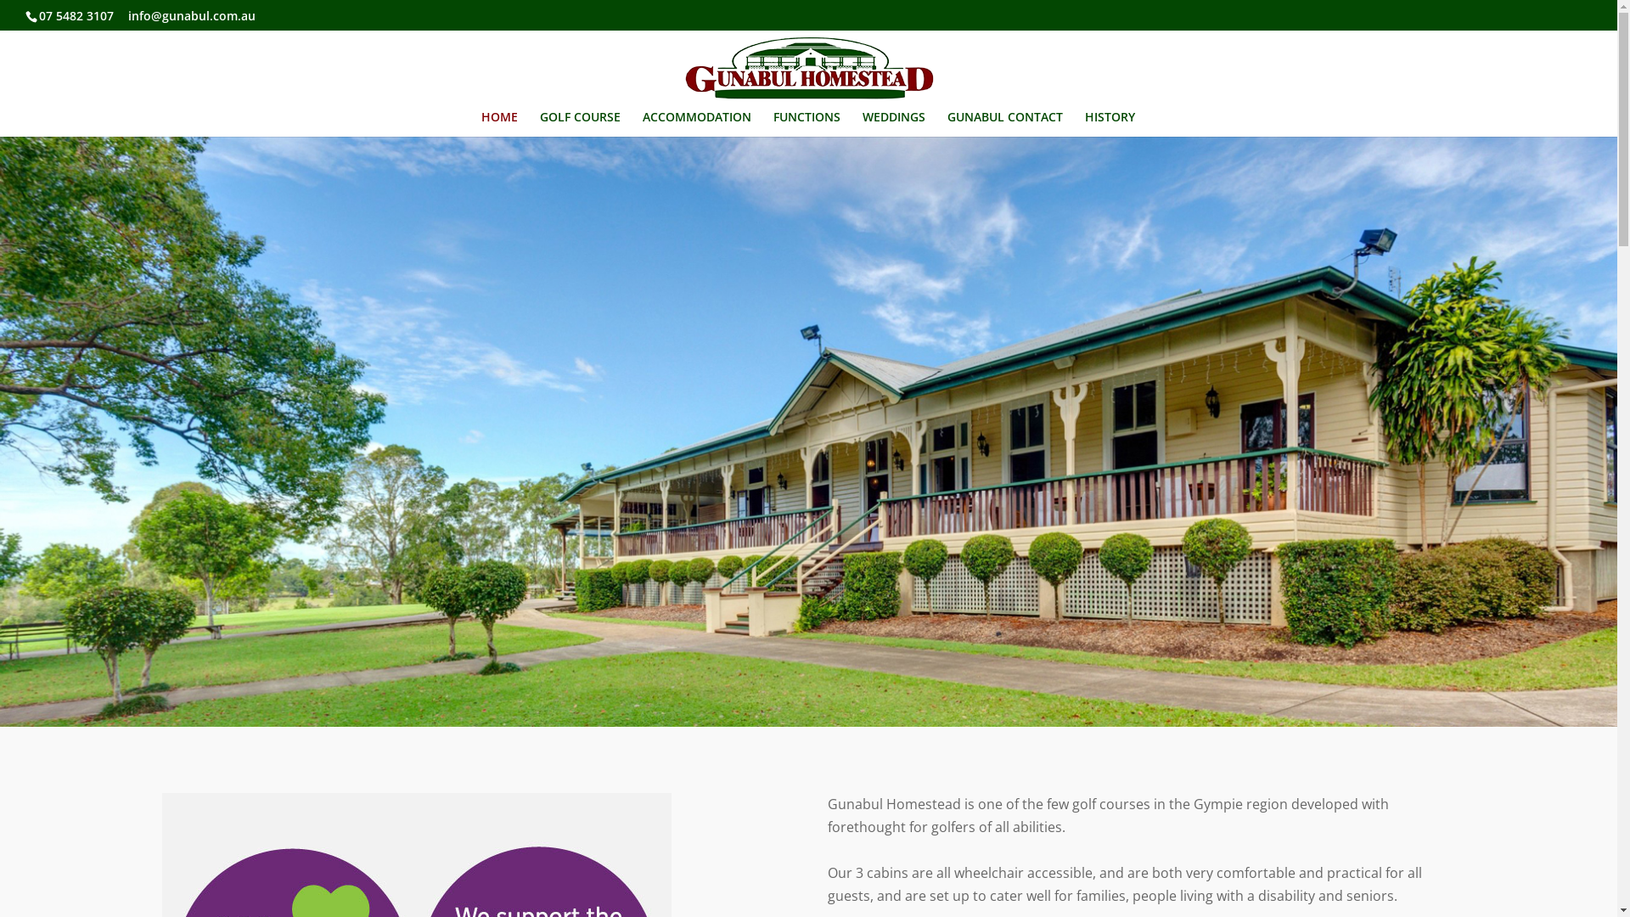 This screenshot has width=1630, height=917. What do you see at coordinates (807, 124) in the screenshot?
I see `FUNCTIONS` at bounding box center [807, 124].